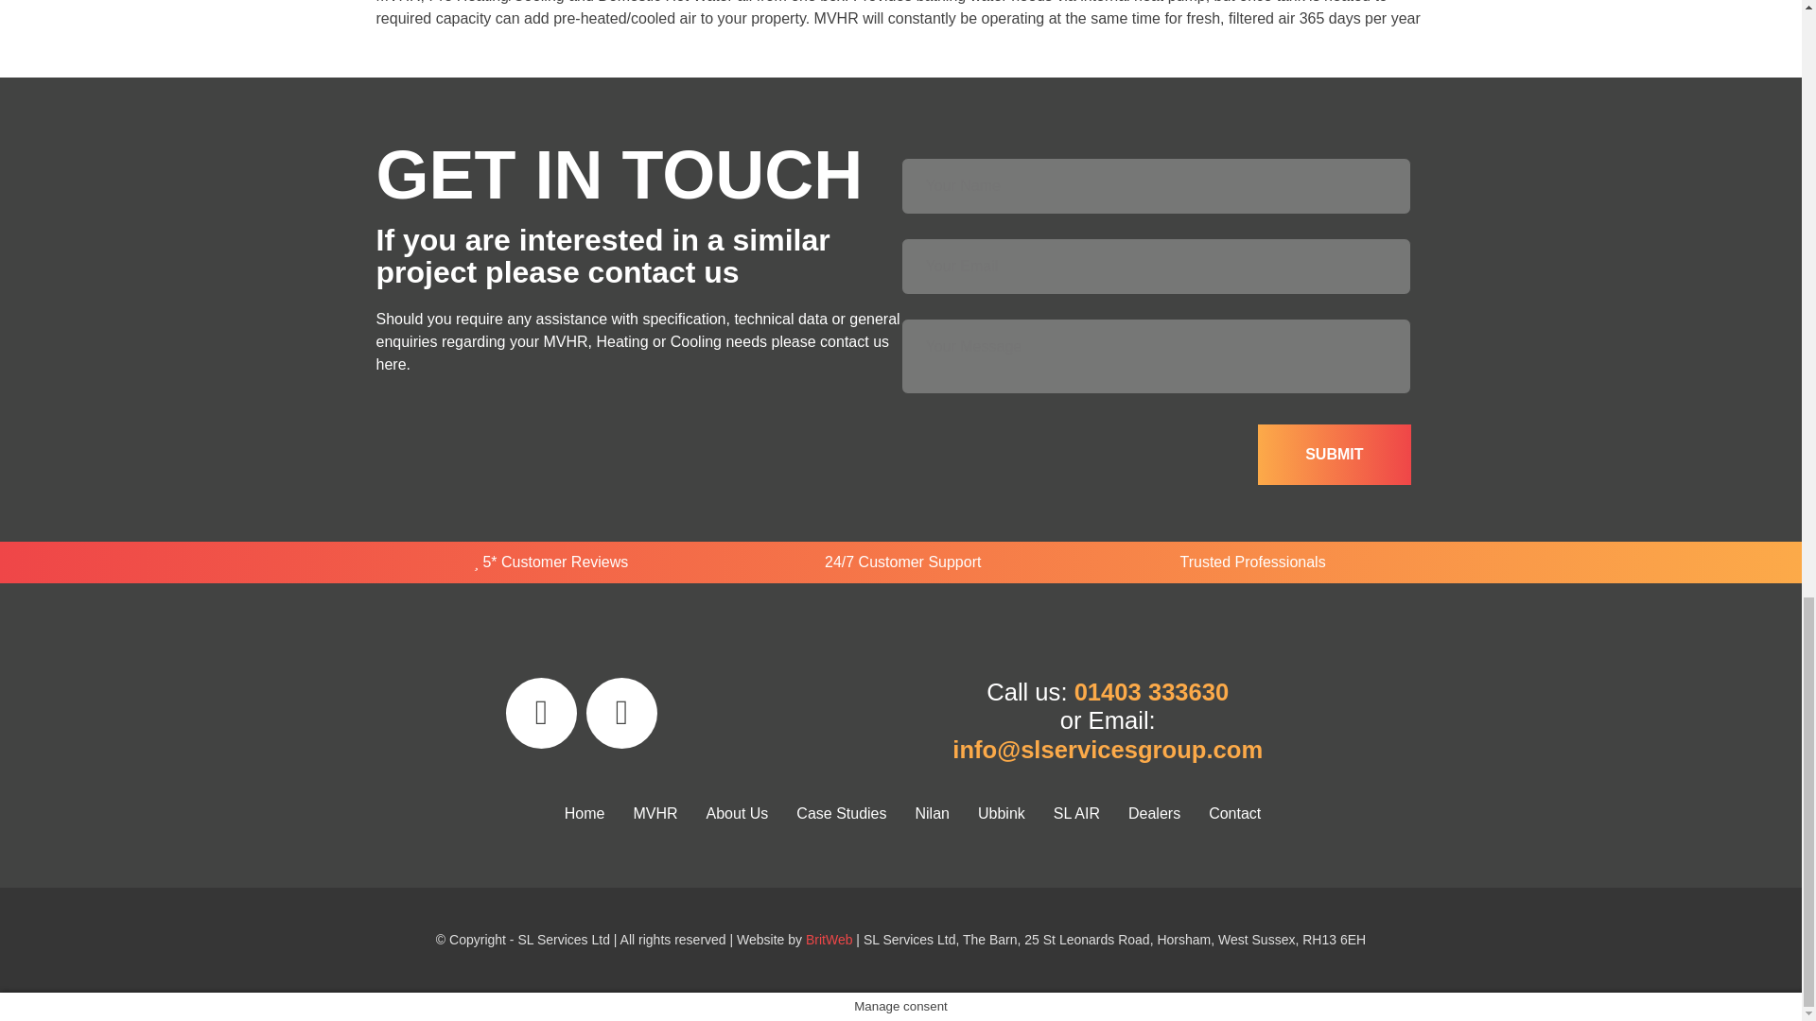 Image resolution: width=1816 pixels, height=1021 pixels. Describe the element at coordinates (1076, 813) in the screenshot. I see `SL AIR` at that location.